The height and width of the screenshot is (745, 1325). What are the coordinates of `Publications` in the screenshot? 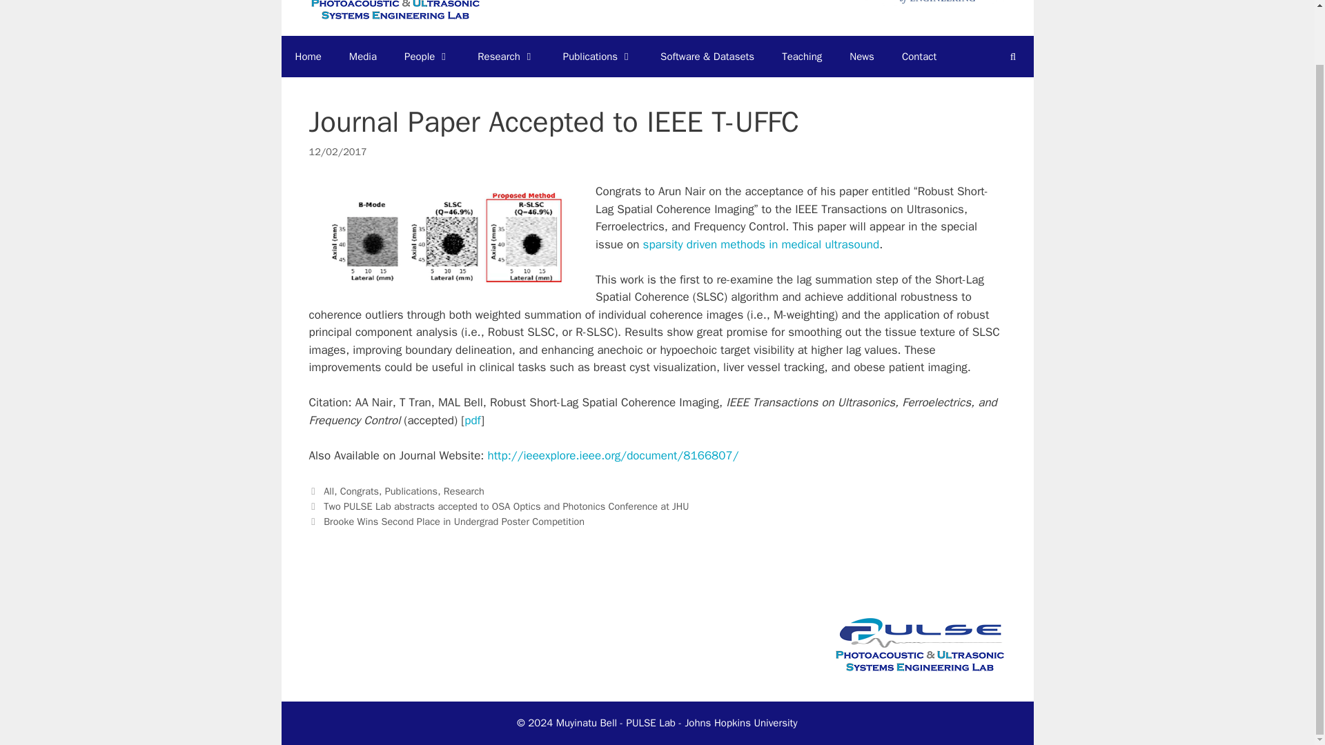 It's located at (598, 57).